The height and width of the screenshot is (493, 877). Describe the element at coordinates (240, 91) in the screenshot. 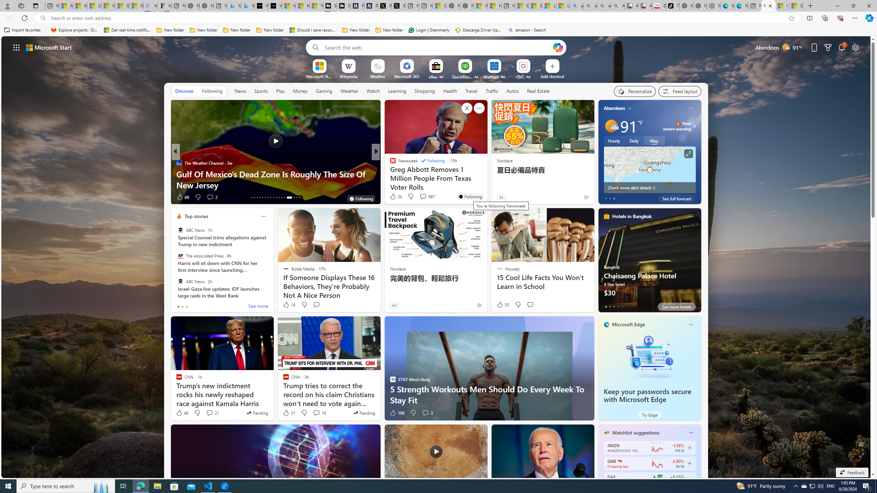

I see `News` at that location.